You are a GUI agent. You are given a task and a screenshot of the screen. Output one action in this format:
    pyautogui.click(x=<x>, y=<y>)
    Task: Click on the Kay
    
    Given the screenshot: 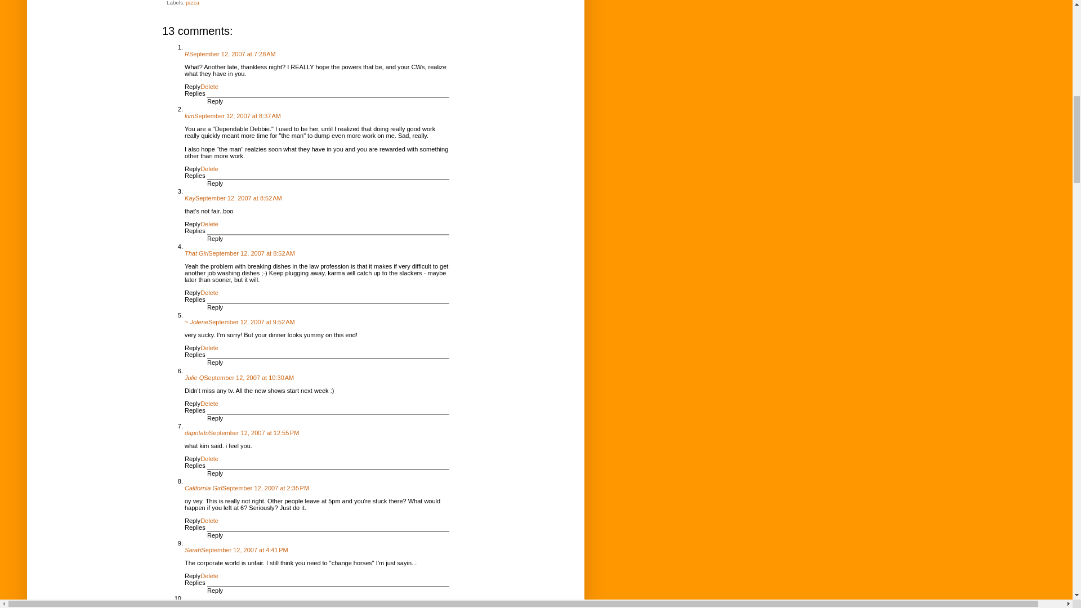 What is the action you would take?
    pyautogui.click(x=190, y=198)
    